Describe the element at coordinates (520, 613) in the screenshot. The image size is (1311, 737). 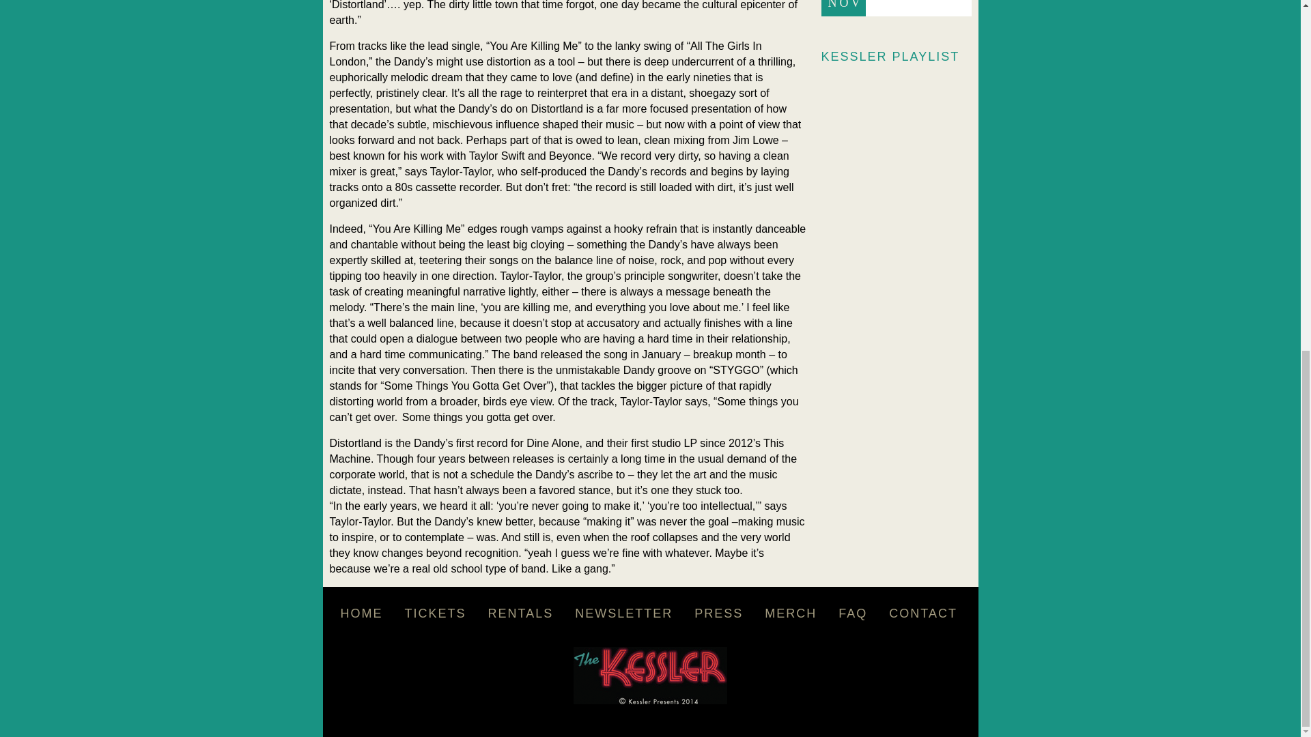
I see `RENTALS` at that location.